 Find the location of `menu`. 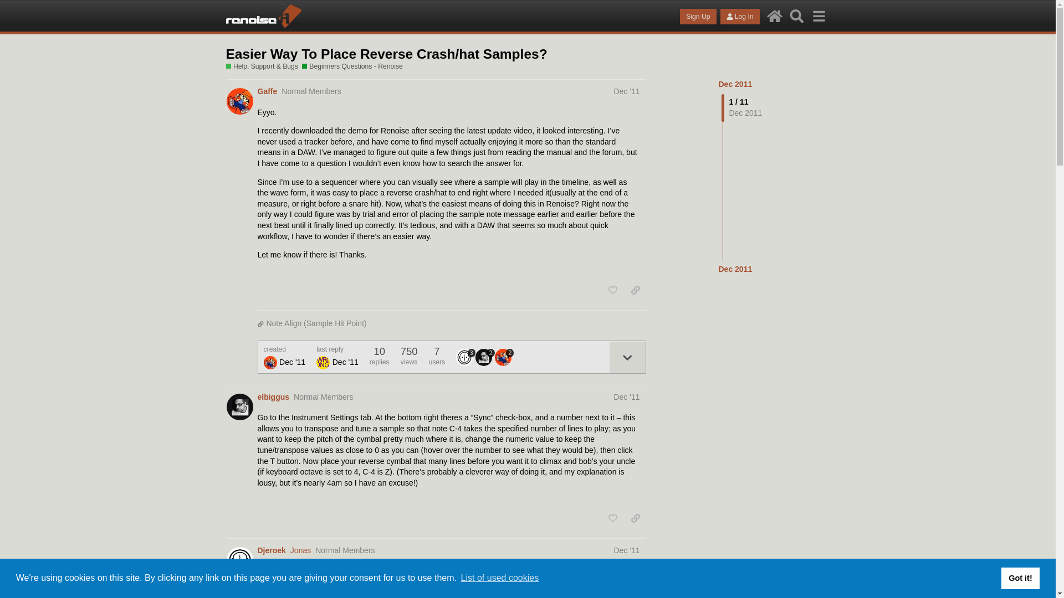

menu is located at coordinates (819, 16).